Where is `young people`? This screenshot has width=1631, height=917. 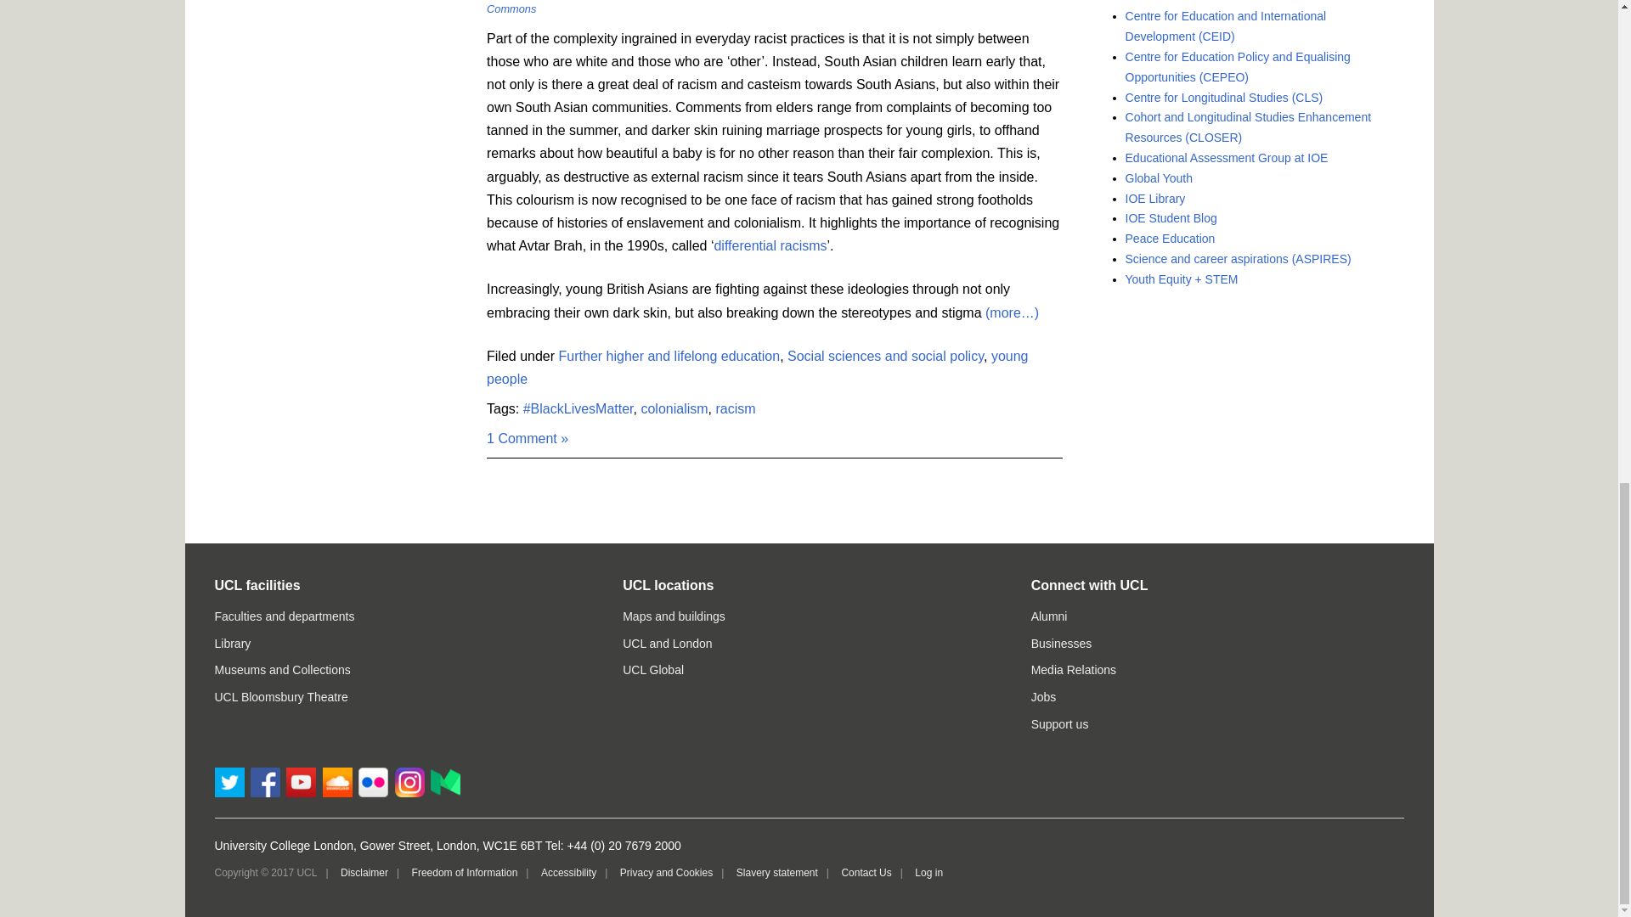
young people is located at coordinates (756, 367).